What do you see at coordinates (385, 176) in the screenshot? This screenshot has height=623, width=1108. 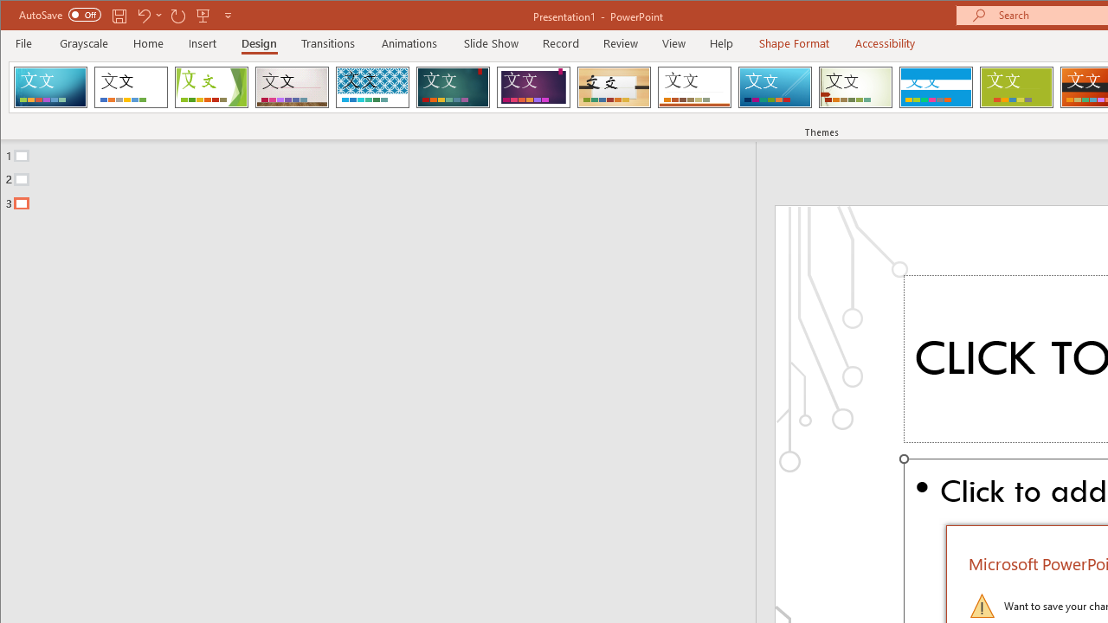 I see `Outline` at bounding box center [385, 176].